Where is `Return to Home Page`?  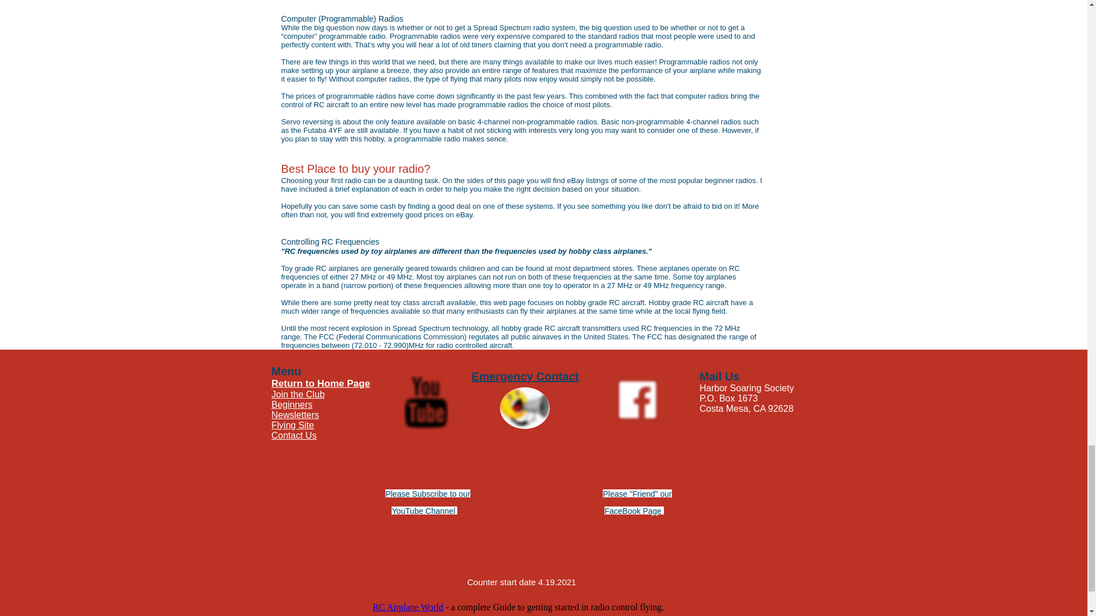 Return to Home Page is located at coordinates (321, 383).